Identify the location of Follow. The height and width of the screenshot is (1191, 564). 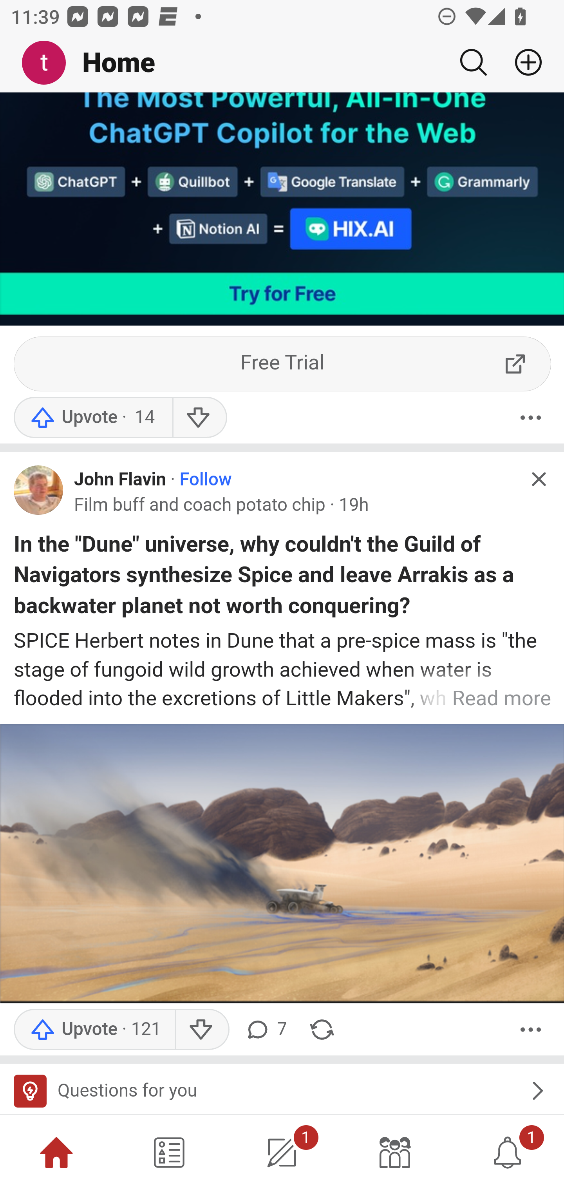
(205, 480).